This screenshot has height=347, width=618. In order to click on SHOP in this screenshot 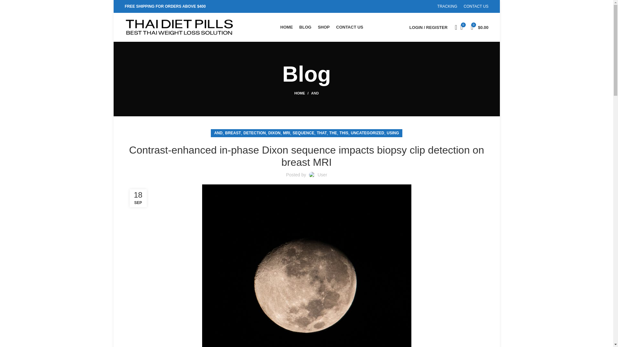, I will do `click(323, 27)`.